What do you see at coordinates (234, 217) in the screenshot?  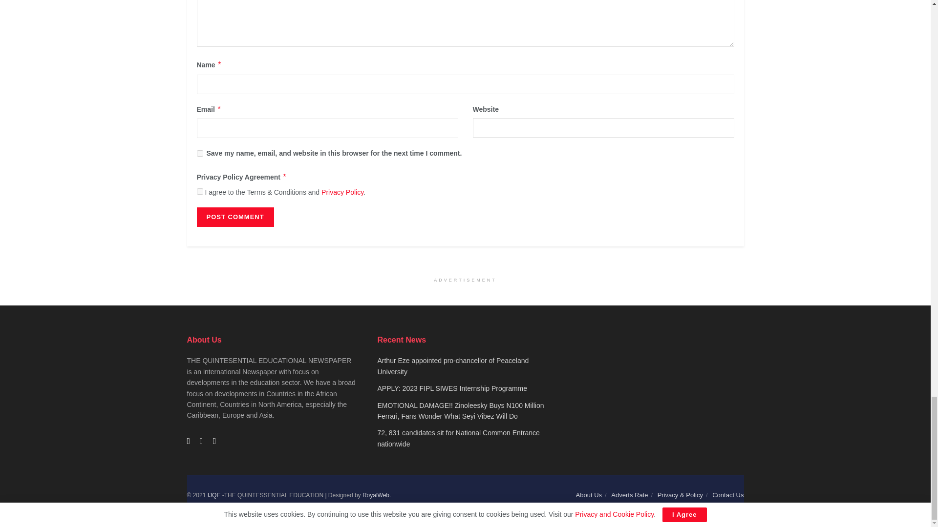 I see `Post Comment` at bounding box center [234, 217].